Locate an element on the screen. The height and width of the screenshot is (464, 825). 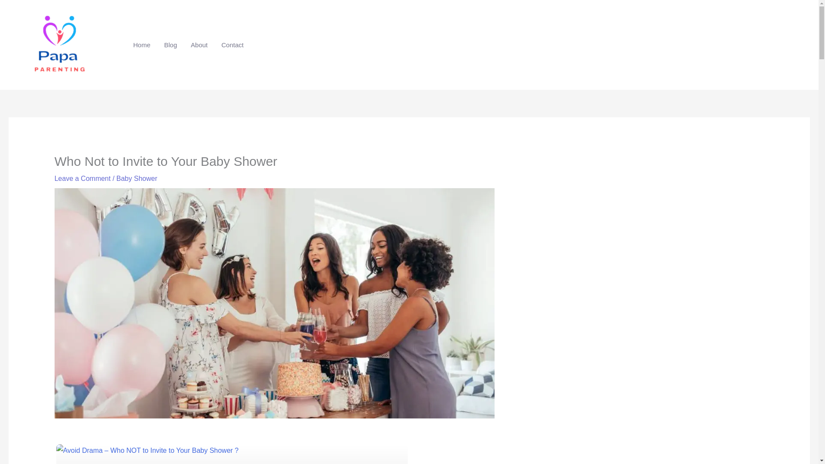
Baby Shower is located at coordinates (137, 179).